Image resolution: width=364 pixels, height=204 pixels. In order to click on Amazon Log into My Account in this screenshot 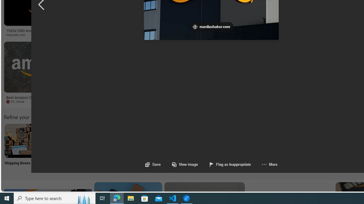, I will do `click(134, 141)`.